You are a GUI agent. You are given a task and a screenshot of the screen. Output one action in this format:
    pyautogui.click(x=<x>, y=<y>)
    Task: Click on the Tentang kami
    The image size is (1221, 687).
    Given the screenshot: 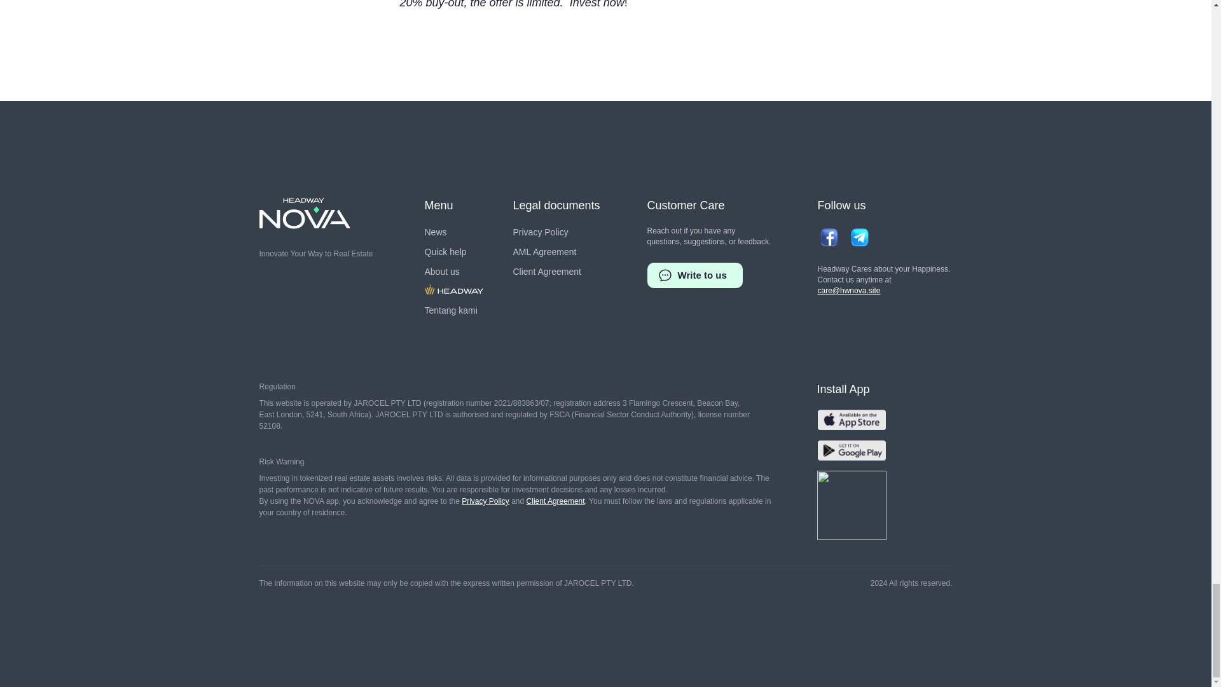 What is the action you would take?
    pyautogui.click(x=451, y=310)
    